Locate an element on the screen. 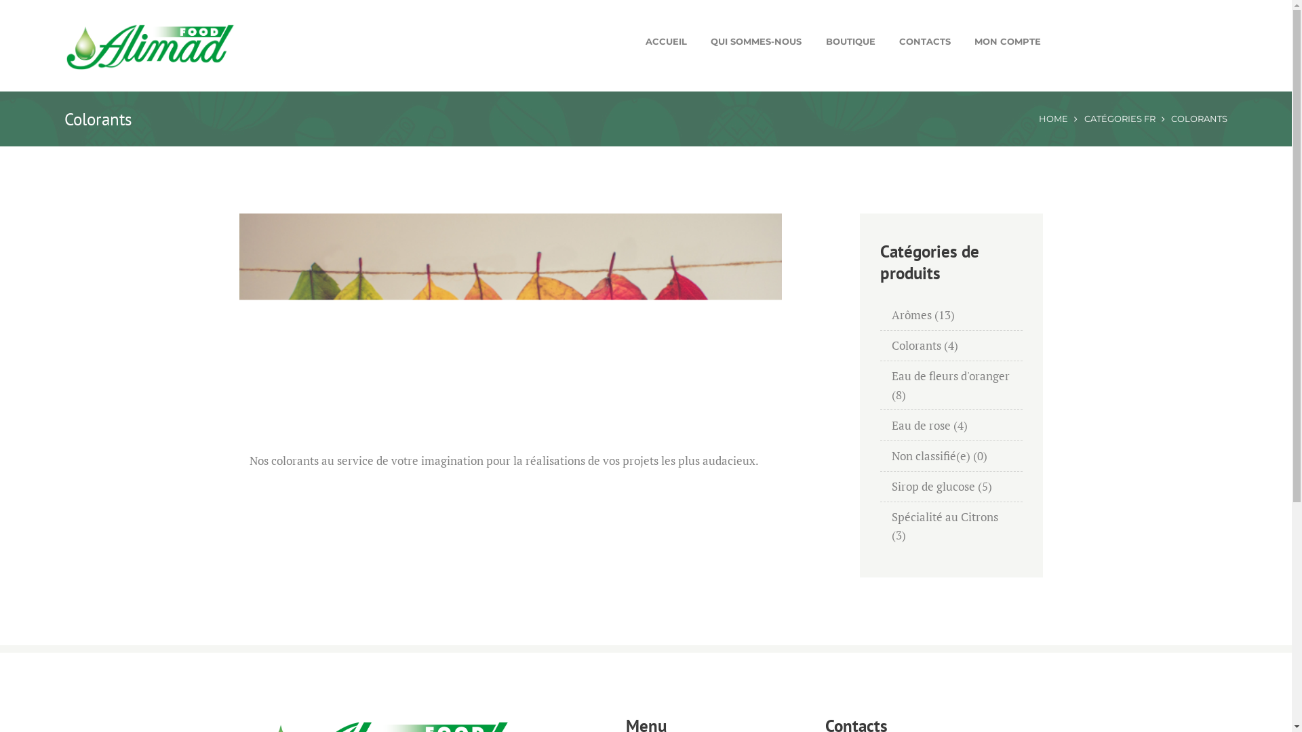 This screenshot has height=732, width=1302. HOME is located at coordinates (1054, 119).